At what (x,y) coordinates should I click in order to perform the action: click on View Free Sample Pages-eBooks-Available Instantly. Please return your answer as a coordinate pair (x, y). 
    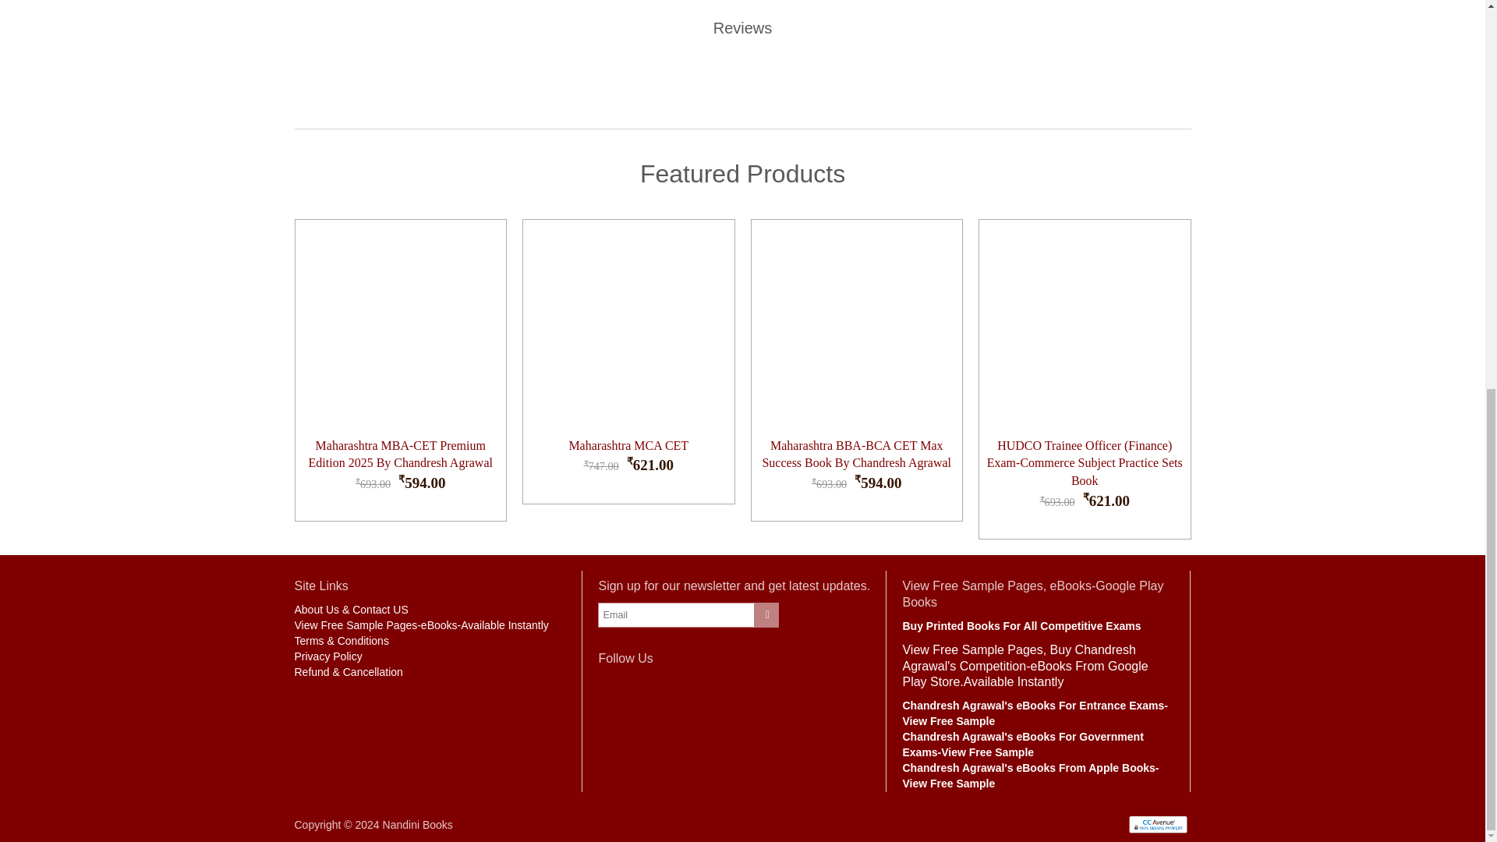
    Looking at the image, I should click on (422, 625).